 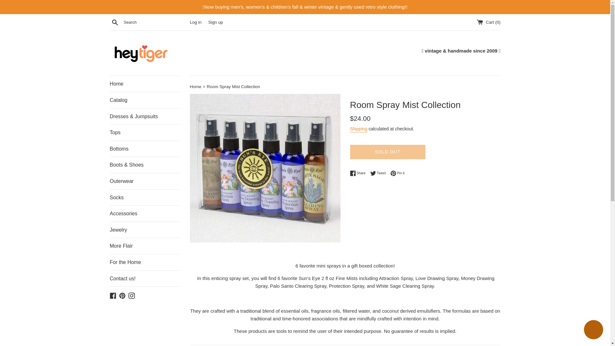 I want to click on Shopify online store chat, so click(x=145, y=262).